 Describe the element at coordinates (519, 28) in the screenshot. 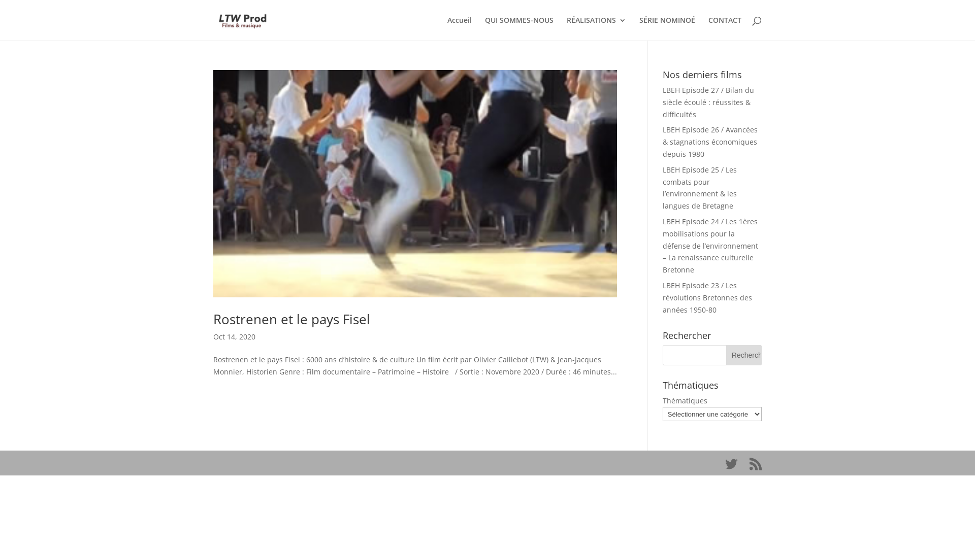

I see `QUI SOMMES-NOUS` at that location.